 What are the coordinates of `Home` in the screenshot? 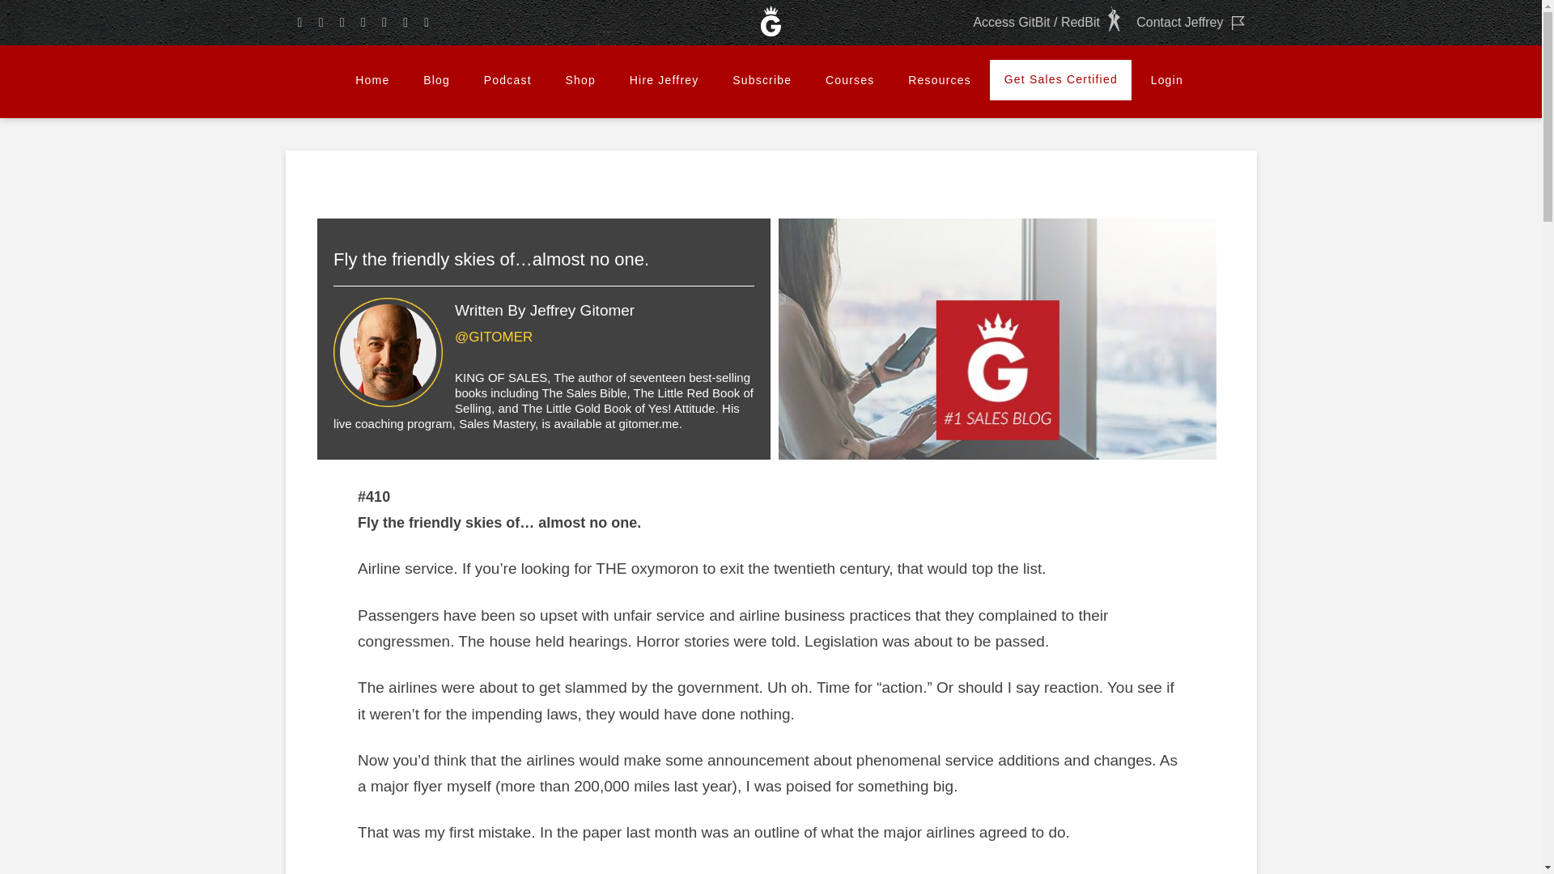 It's located at (372, 80).